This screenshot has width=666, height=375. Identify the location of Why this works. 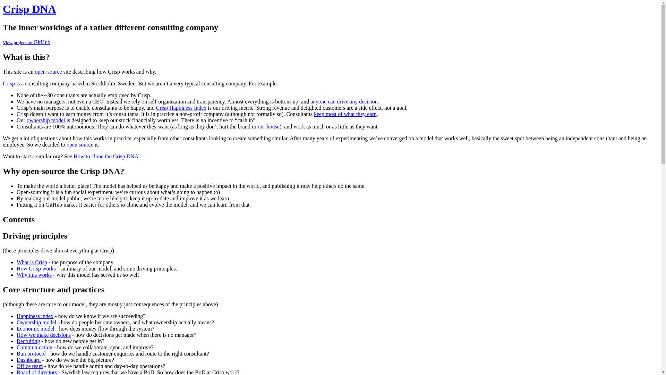
(34, 275).